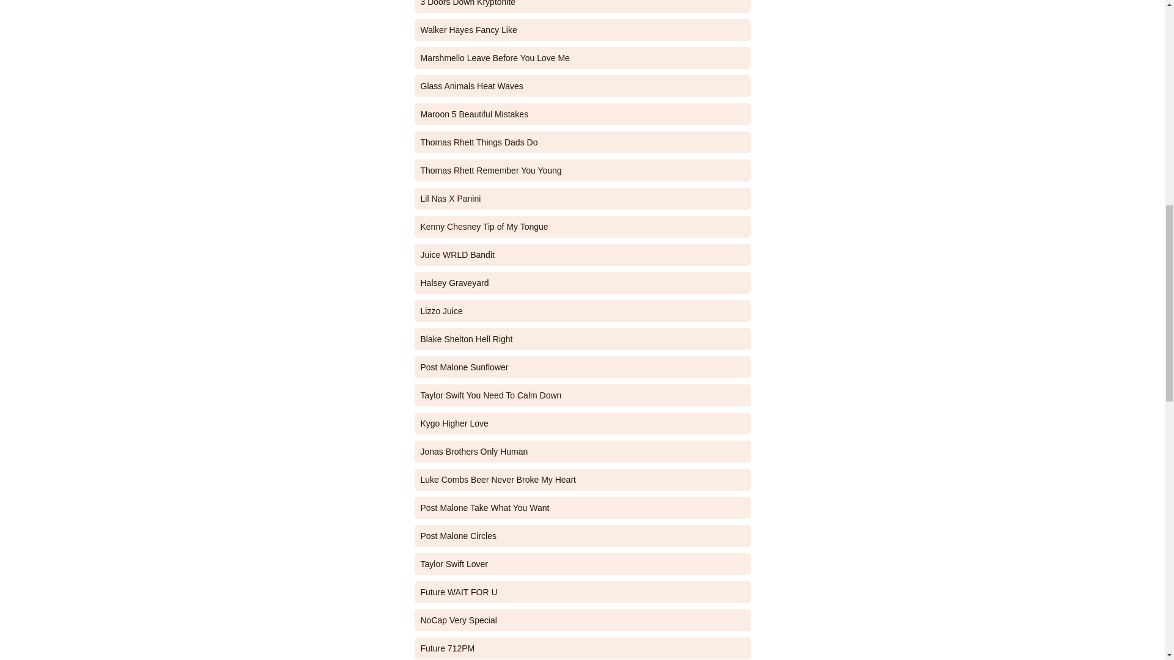 The image size is (1174, 660). I want to click on Juice WRLD Bandit, so click(582, 254).